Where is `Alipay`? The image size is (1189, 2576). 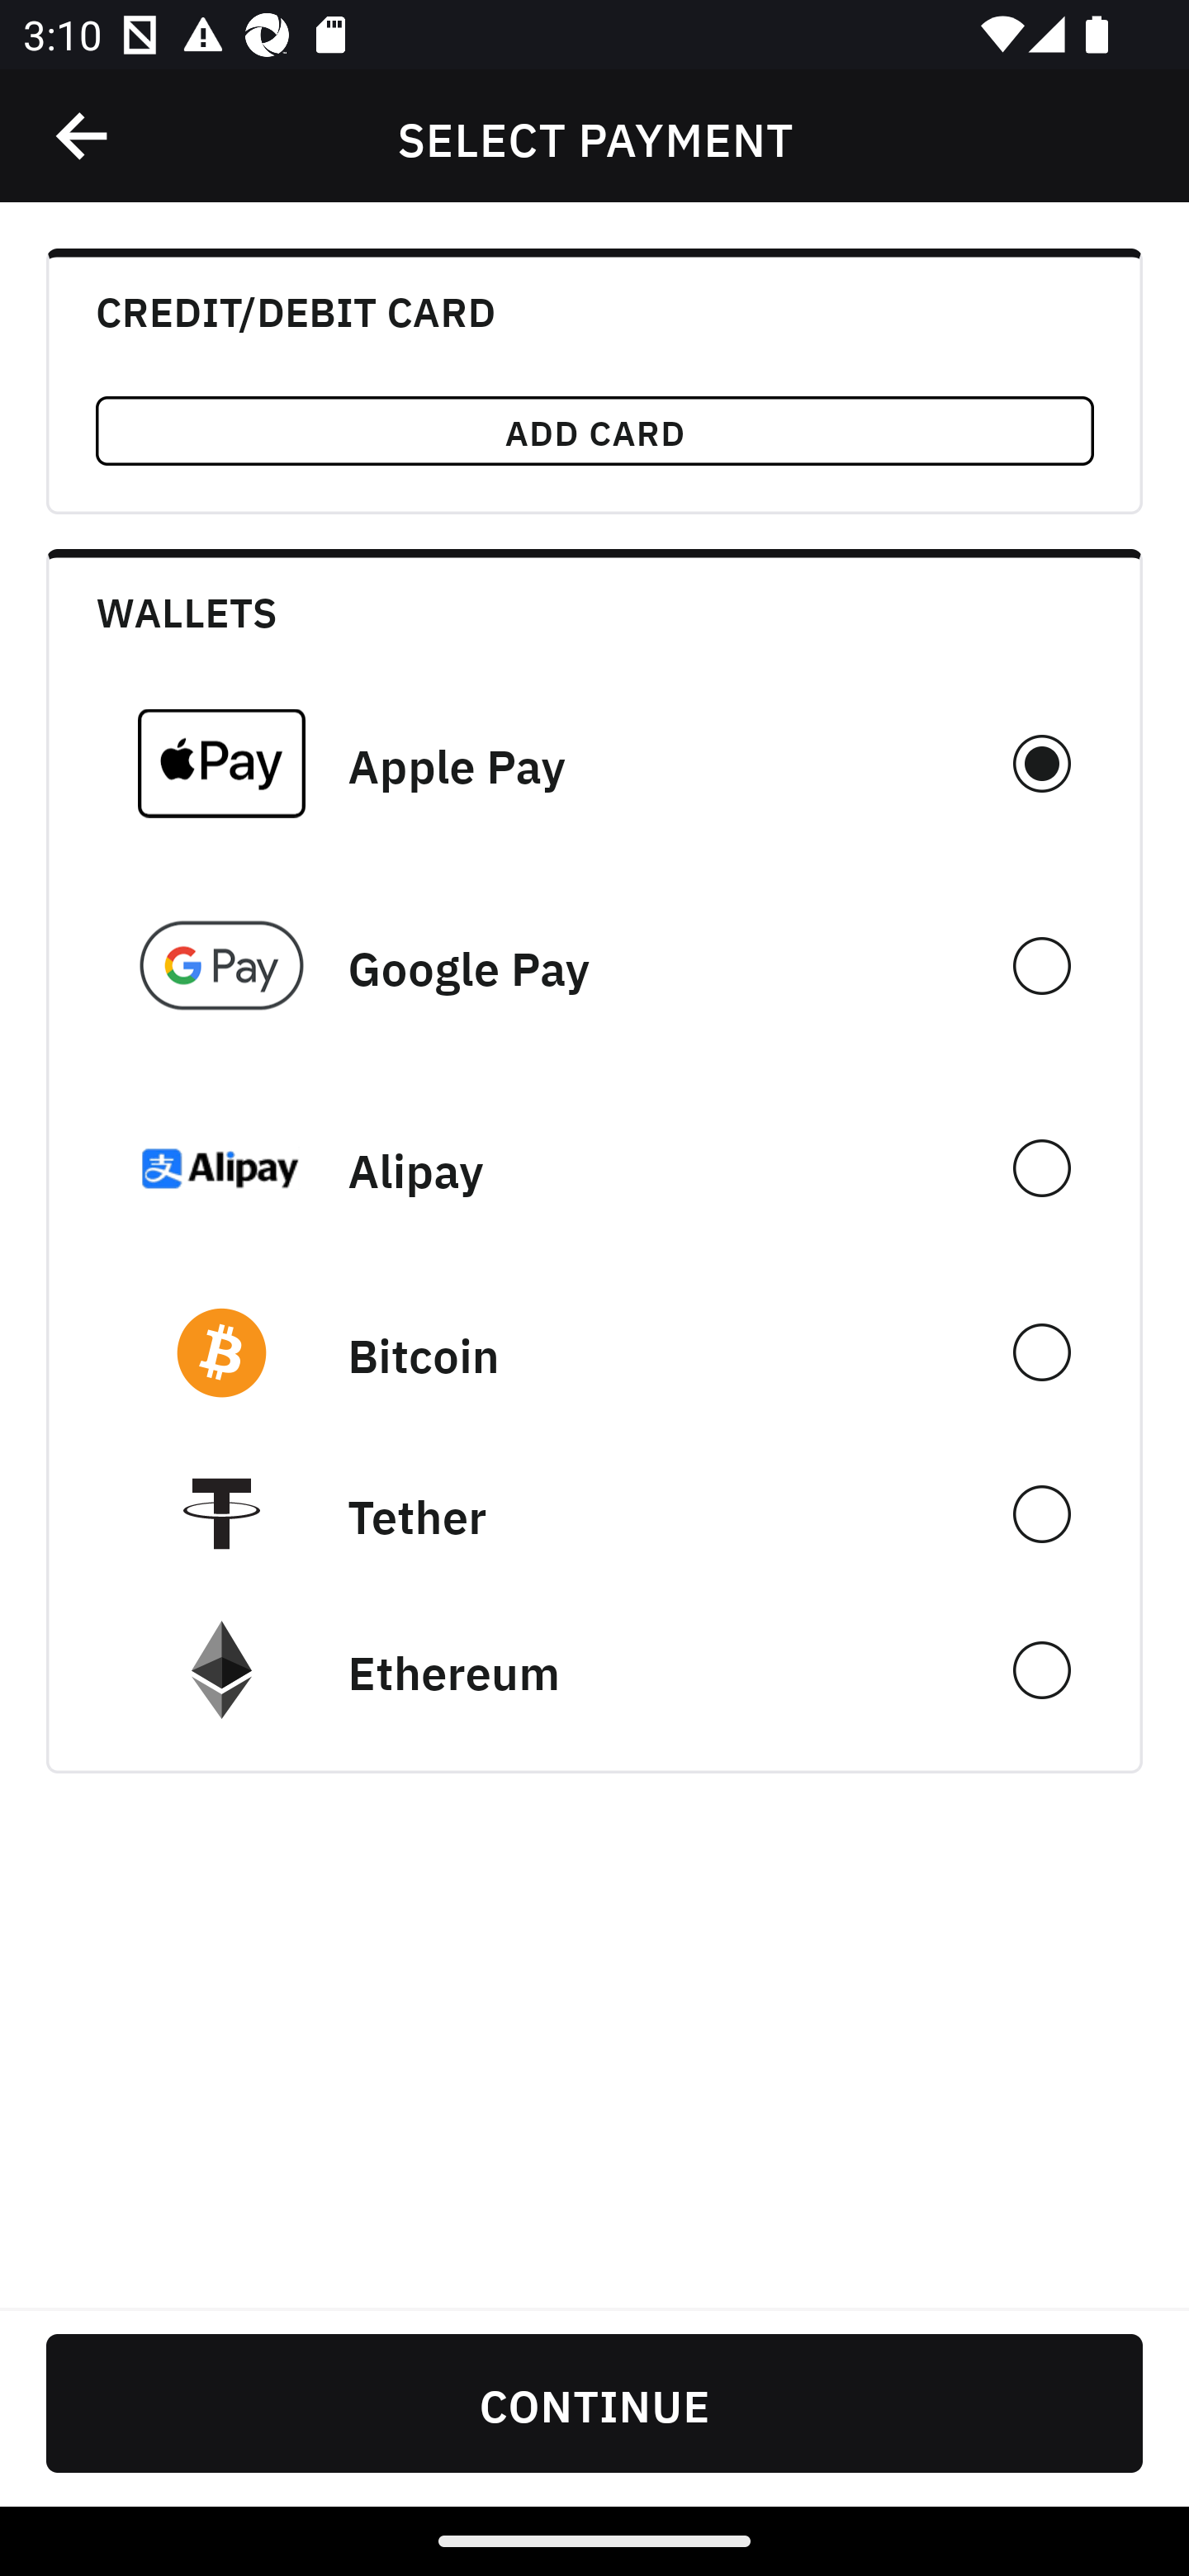 Alipay is located at coordinates (594, 1167).